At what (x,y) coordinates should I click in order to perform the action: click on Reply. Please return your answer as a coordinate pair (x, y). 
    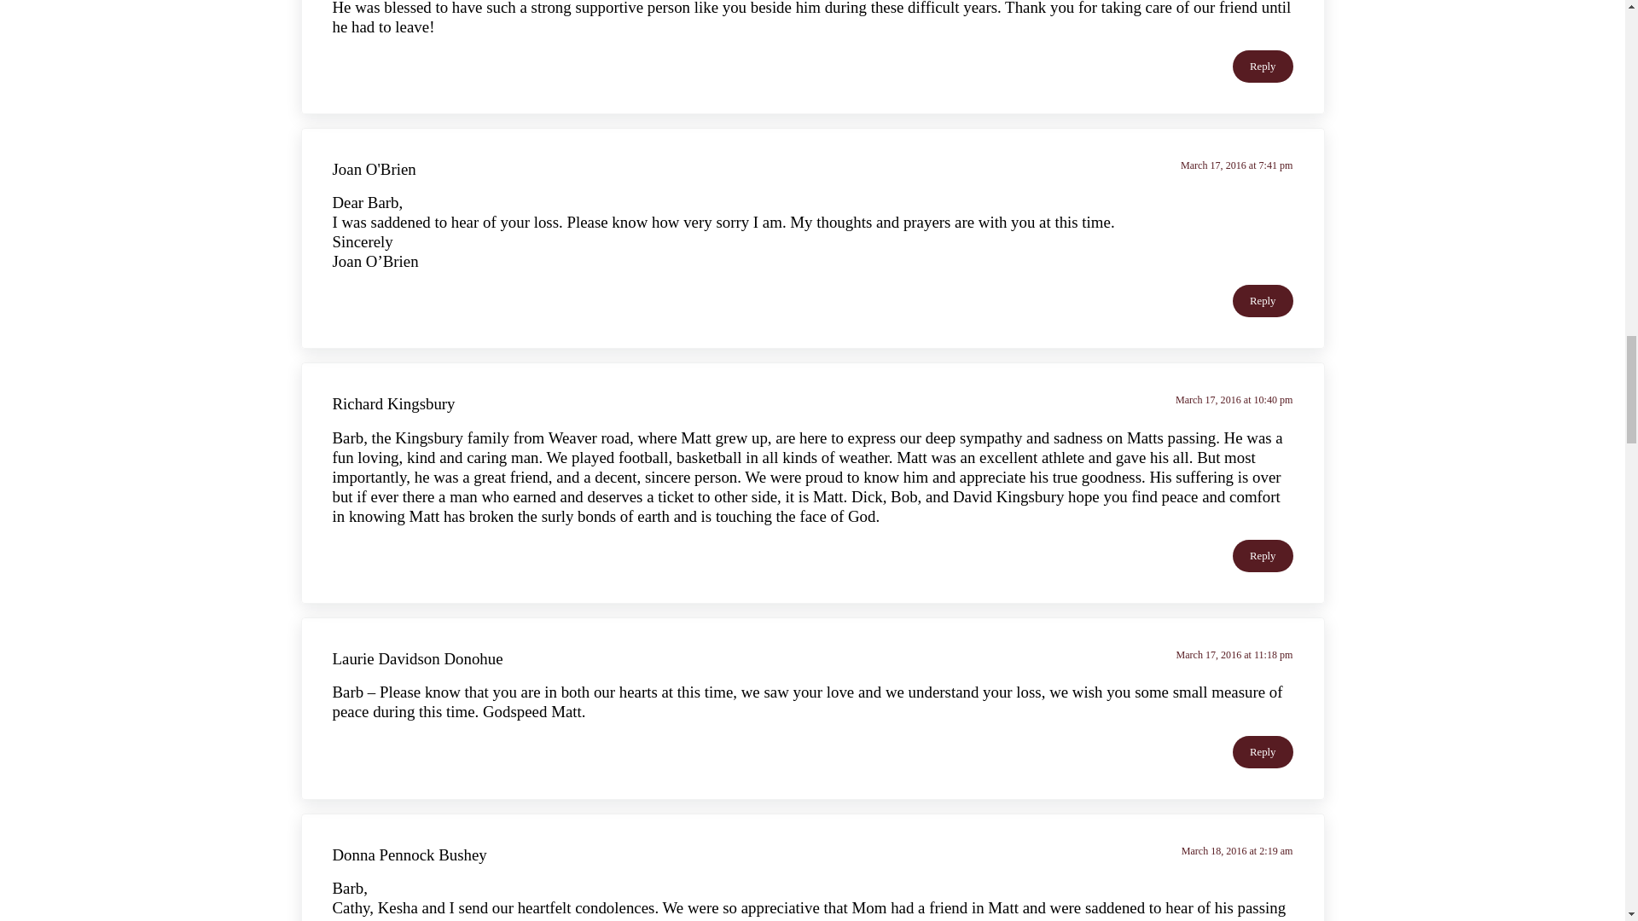
    Looking at the image, I should click on (1263, 300).